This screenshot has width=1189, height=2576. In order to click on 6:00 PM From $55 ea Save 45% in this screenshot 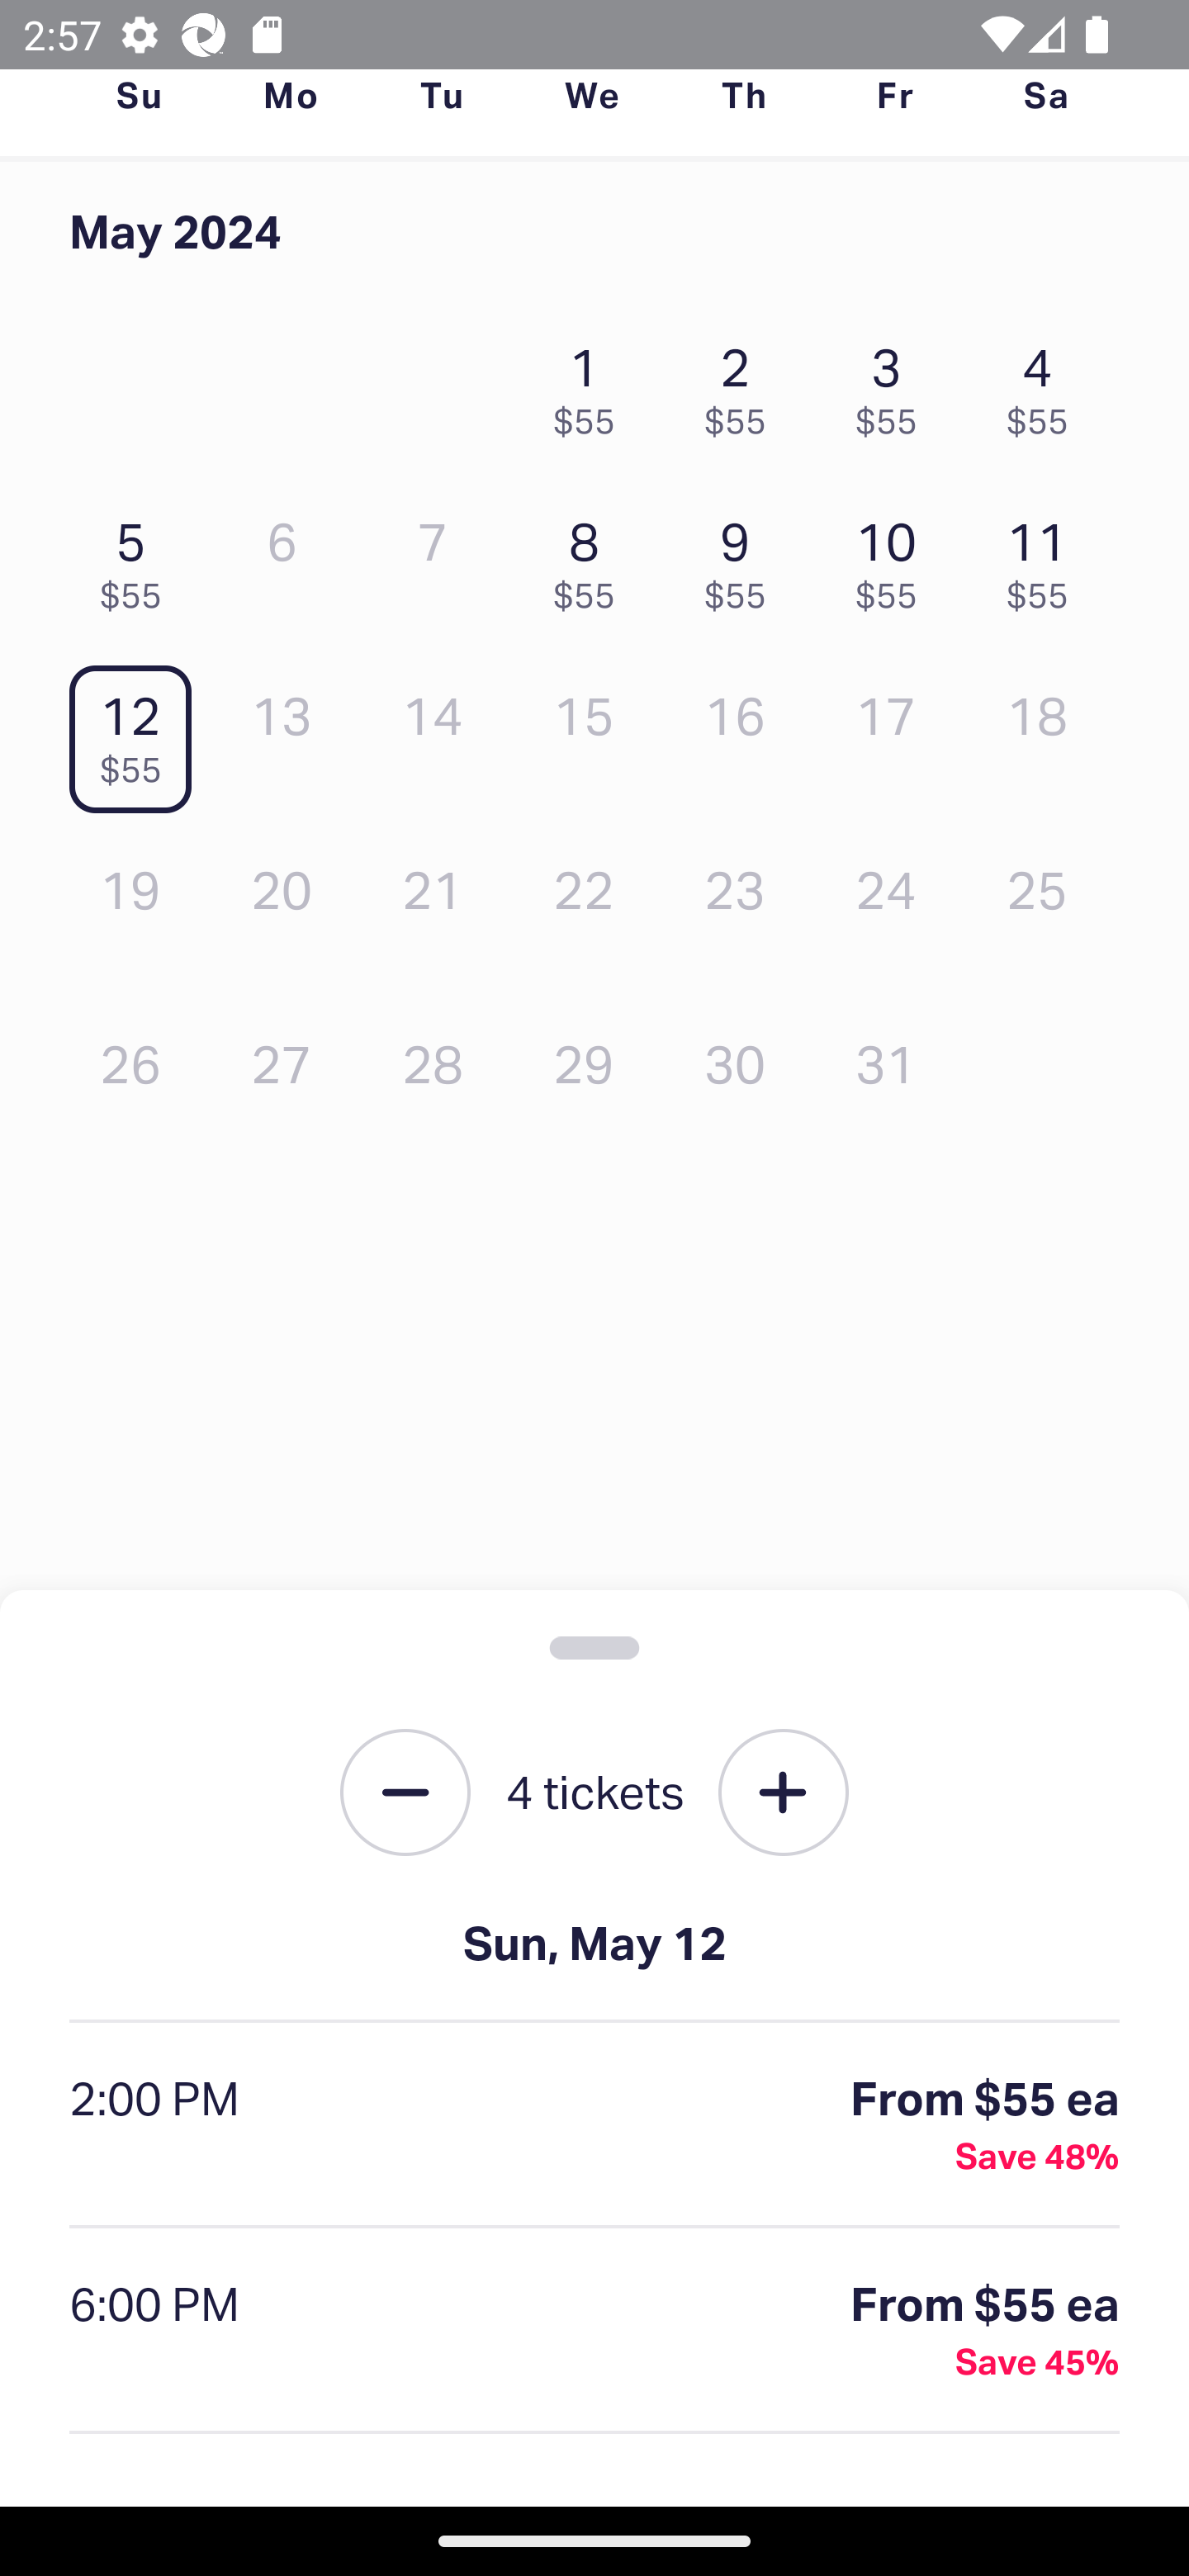, I will do `click(594, 2331)`.